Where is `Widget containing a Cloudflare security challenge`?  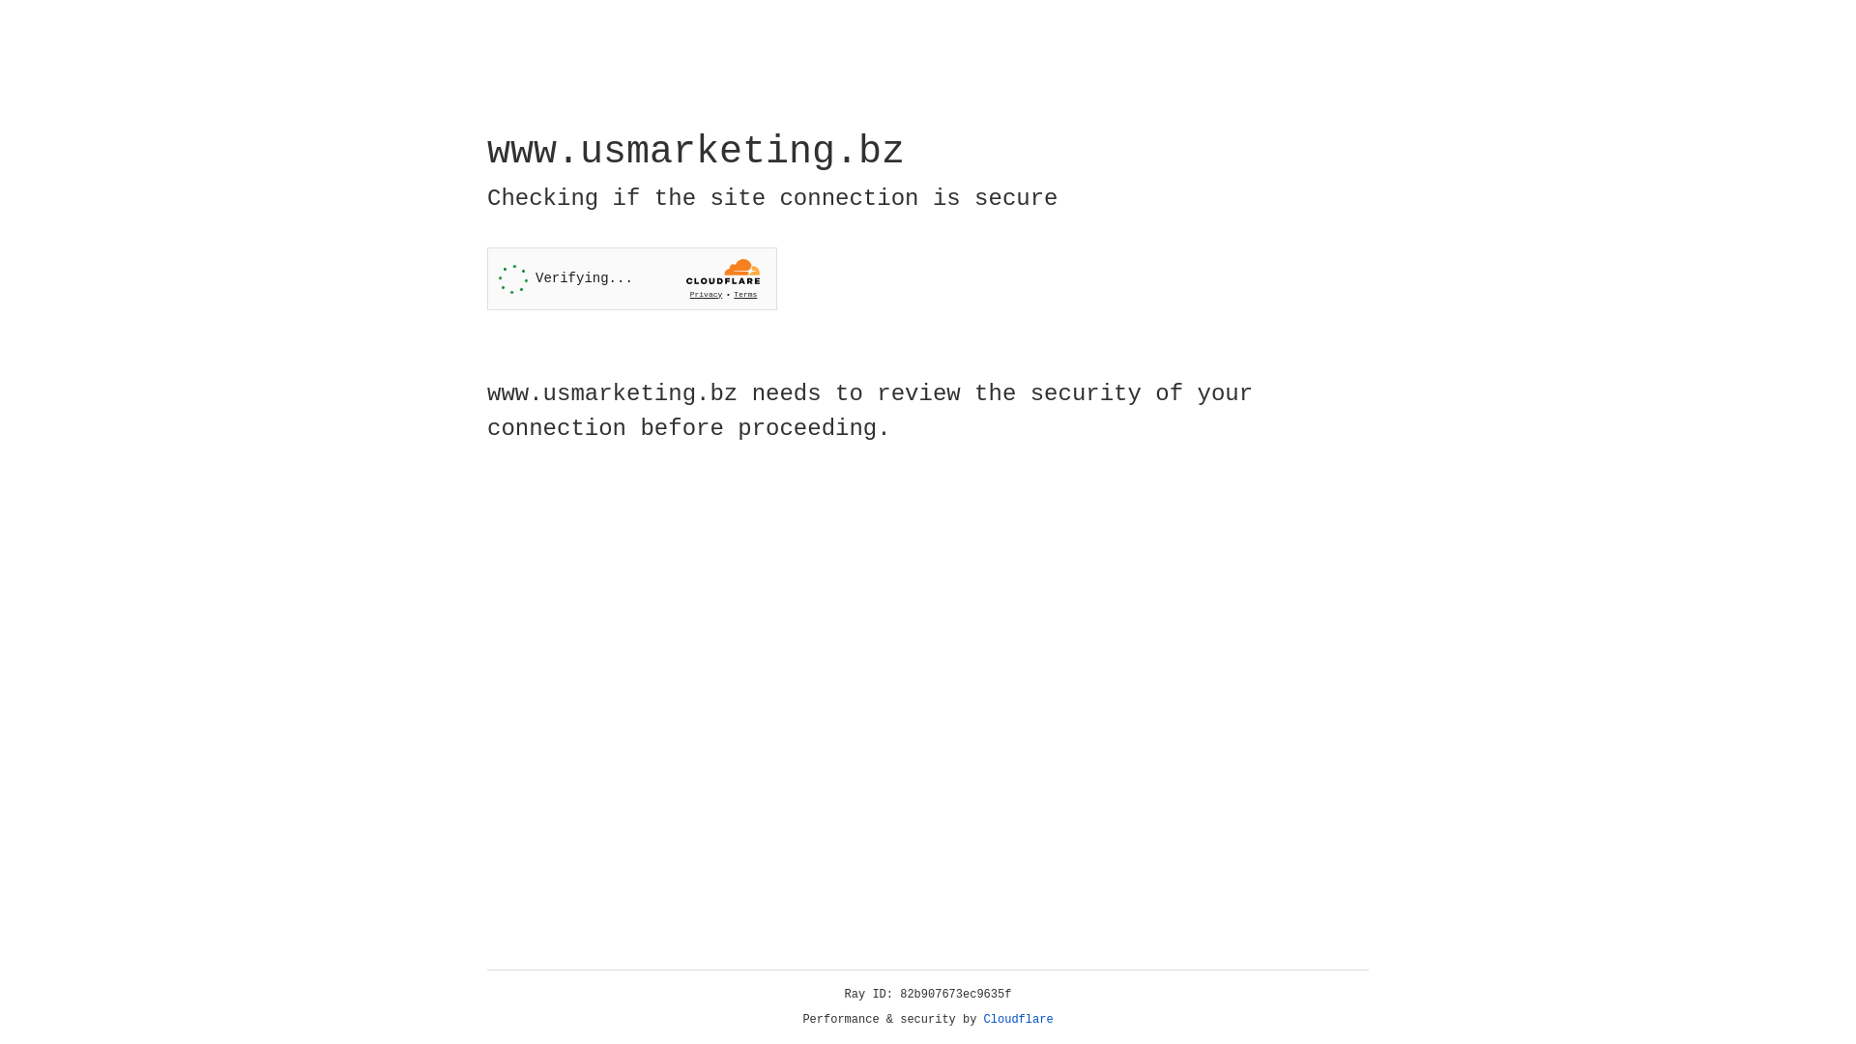 Widget containing a Cloudflare security challenge is located at coordinates (632, 278).